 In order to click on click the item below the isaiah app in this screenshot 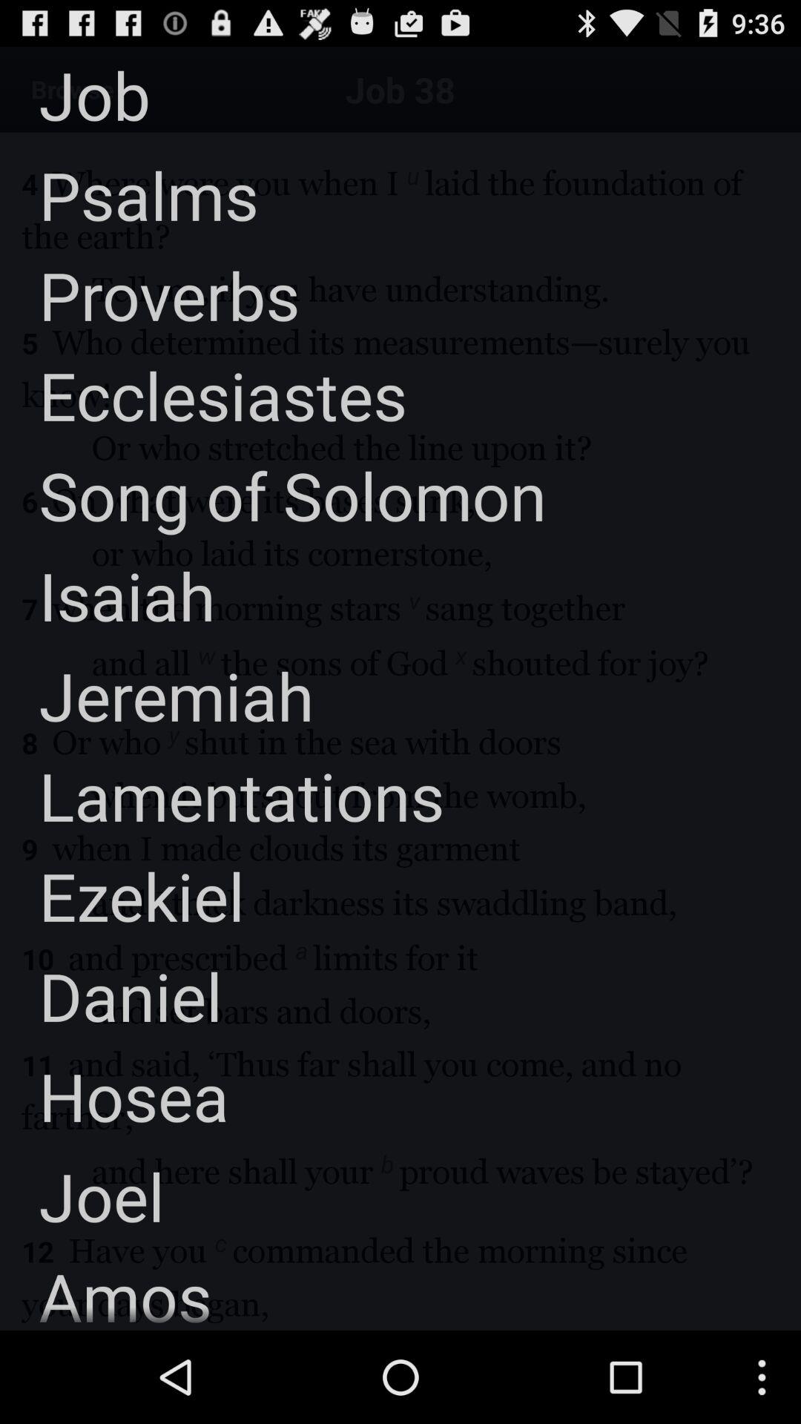, I will do `click(157, 696)`.